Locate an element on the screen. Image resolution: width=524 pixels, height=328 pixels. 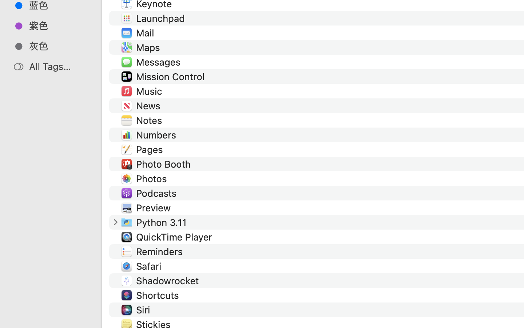
Launchpad is located at coordinates (162, 18).